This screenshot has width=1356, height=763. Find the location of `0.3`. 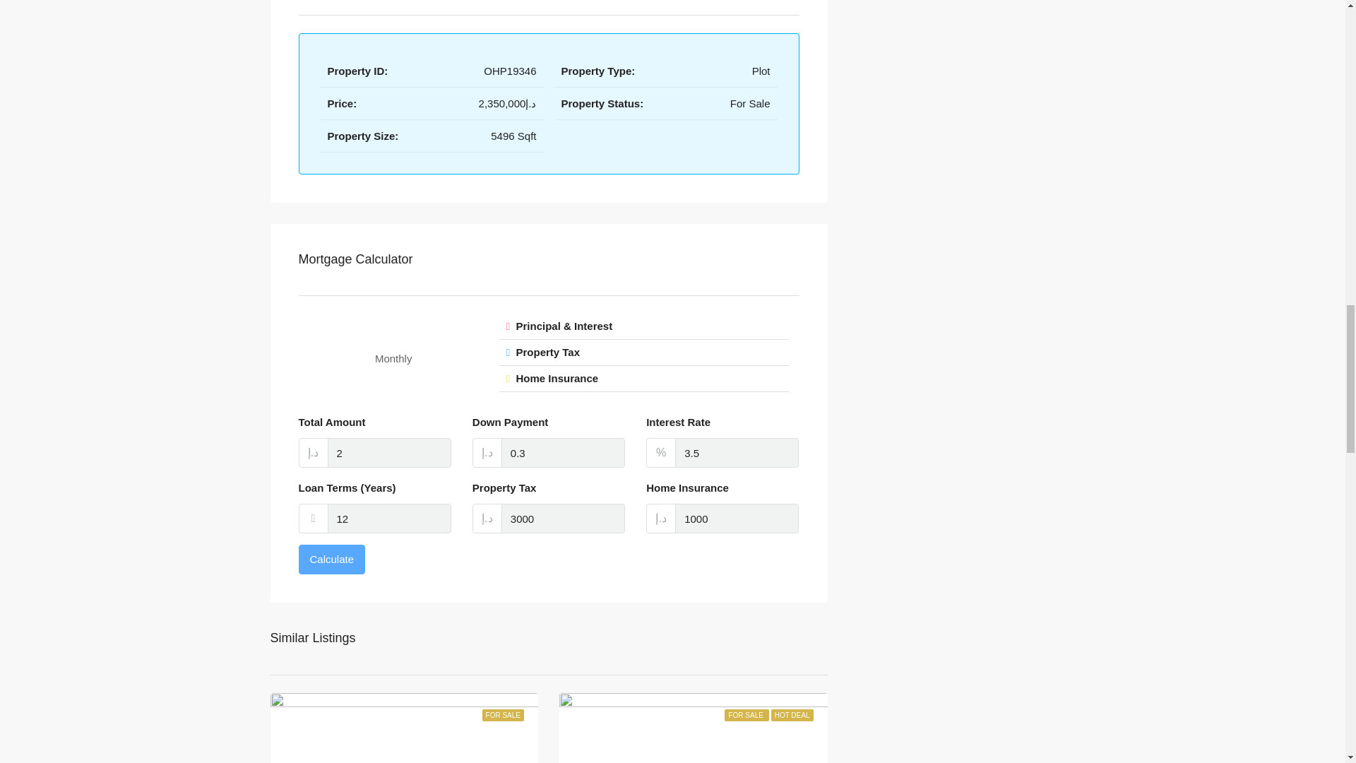

0.3 is located at coordinates (564, 452).